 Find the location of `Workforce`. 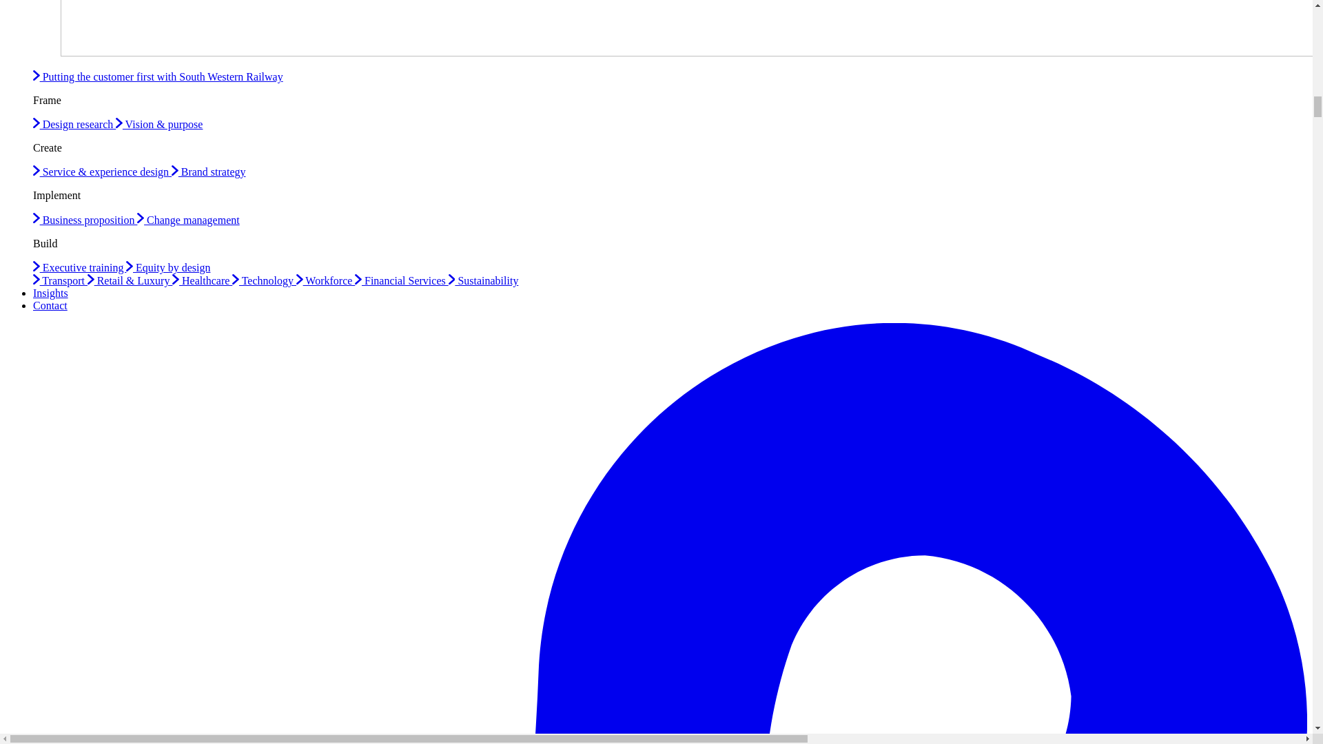

Workforce is located at coordinates (325, 280).